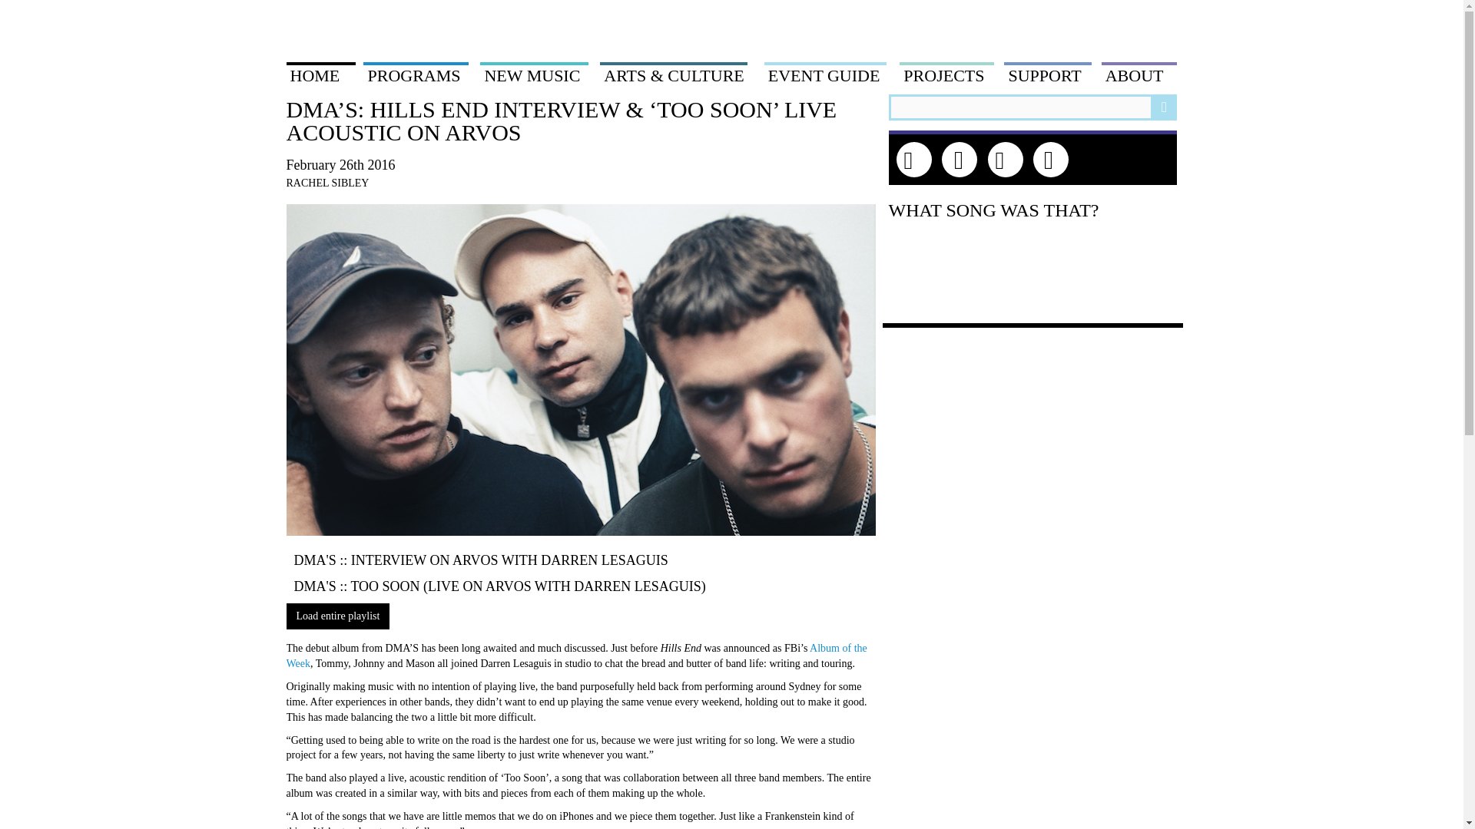 This screenshot has height=829, width=1475. What do you see at coordinates (416, 74) in the screenshot?
I see `PROGRAMS` at bounding box center [416, 74].